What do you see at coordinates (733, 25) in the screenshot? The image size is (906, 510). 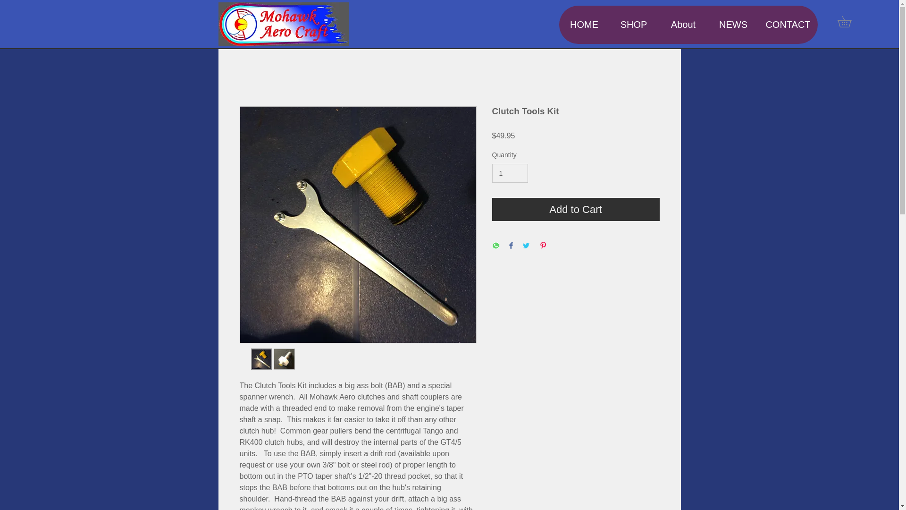 I see `NEWS` at bounding box center [733, 25].